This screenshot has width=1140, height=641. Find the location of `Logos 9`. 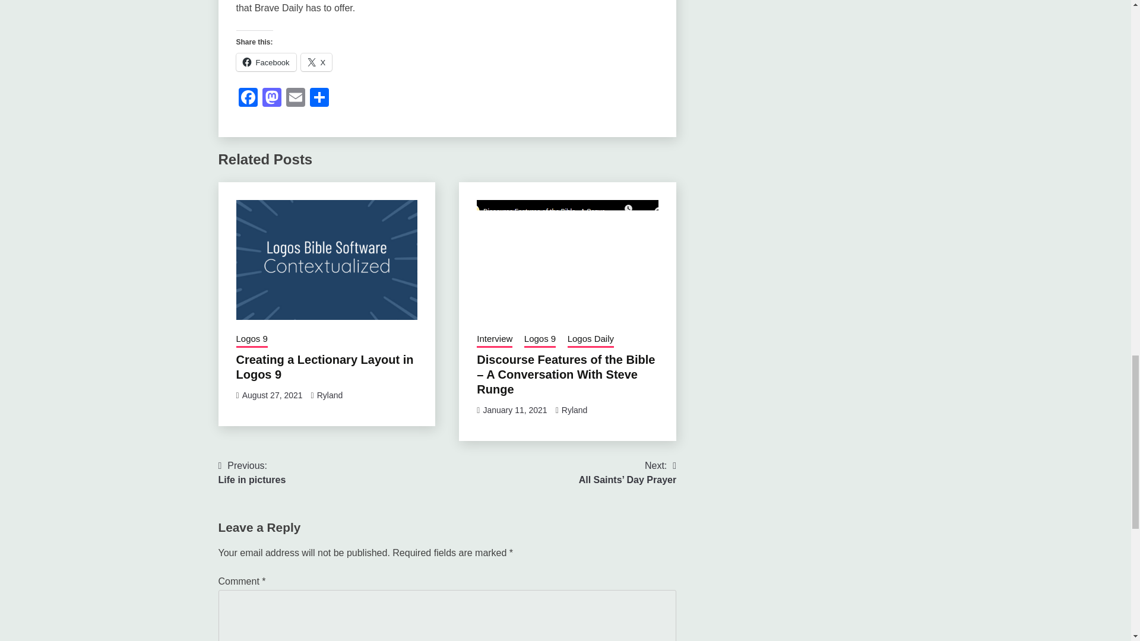

Logos 9 is located at coordinates (252, 340).